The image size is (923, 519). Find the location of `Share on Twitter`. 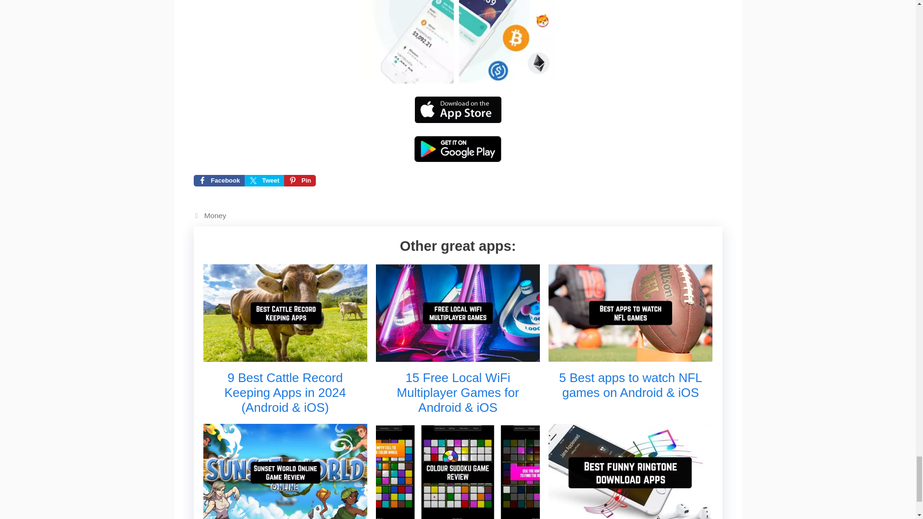

Share on Twitter is located at coordinates (264, 180).